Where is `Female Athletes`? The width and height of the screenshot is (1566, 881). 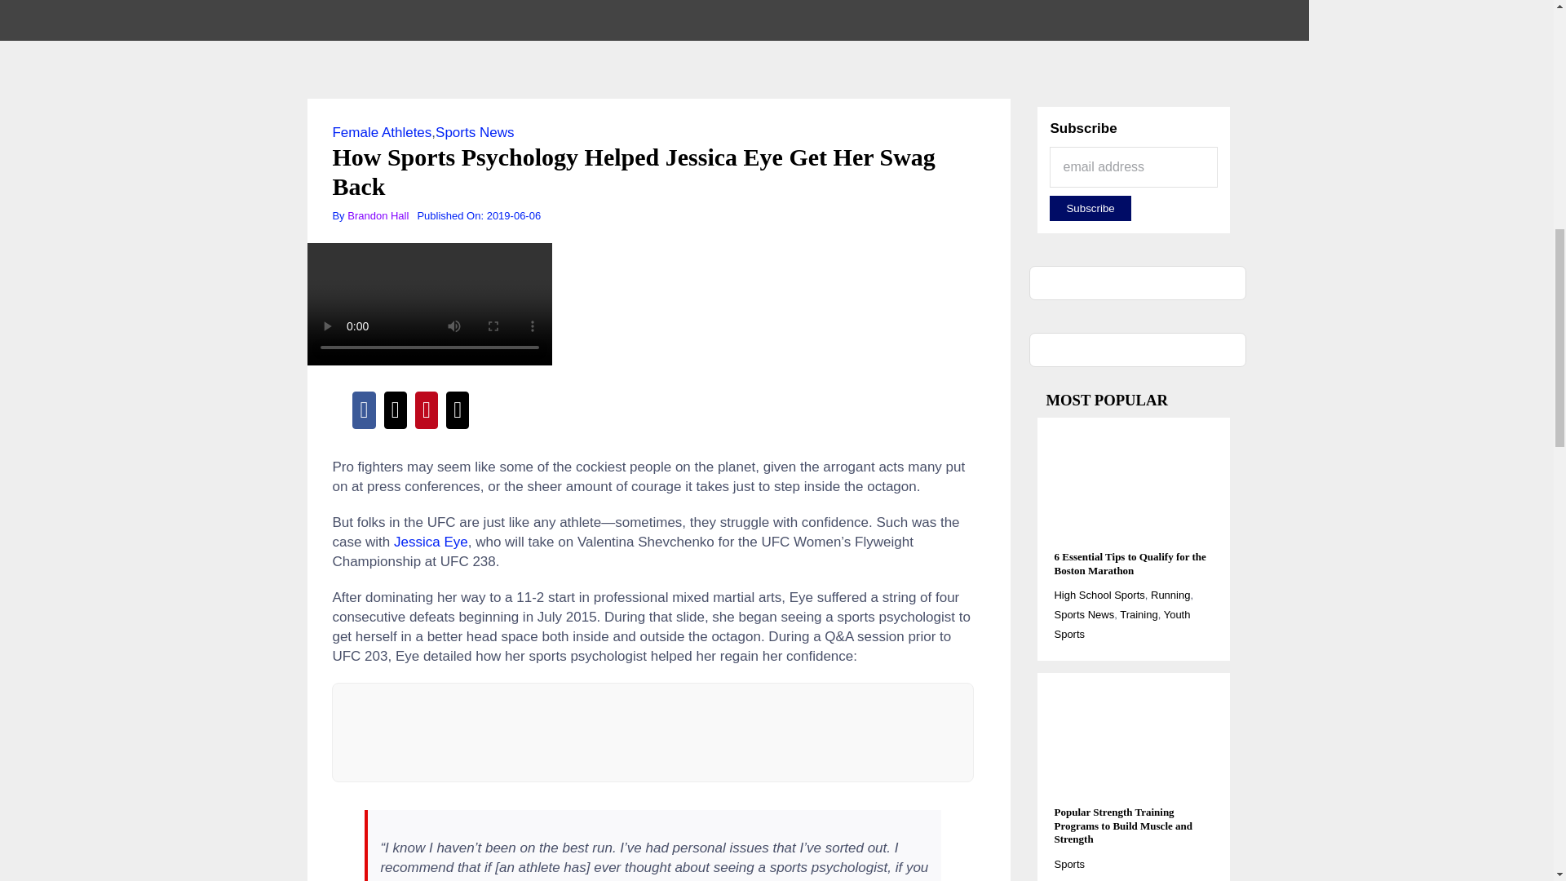 Female Athletes is located at coordinates (382, 132).